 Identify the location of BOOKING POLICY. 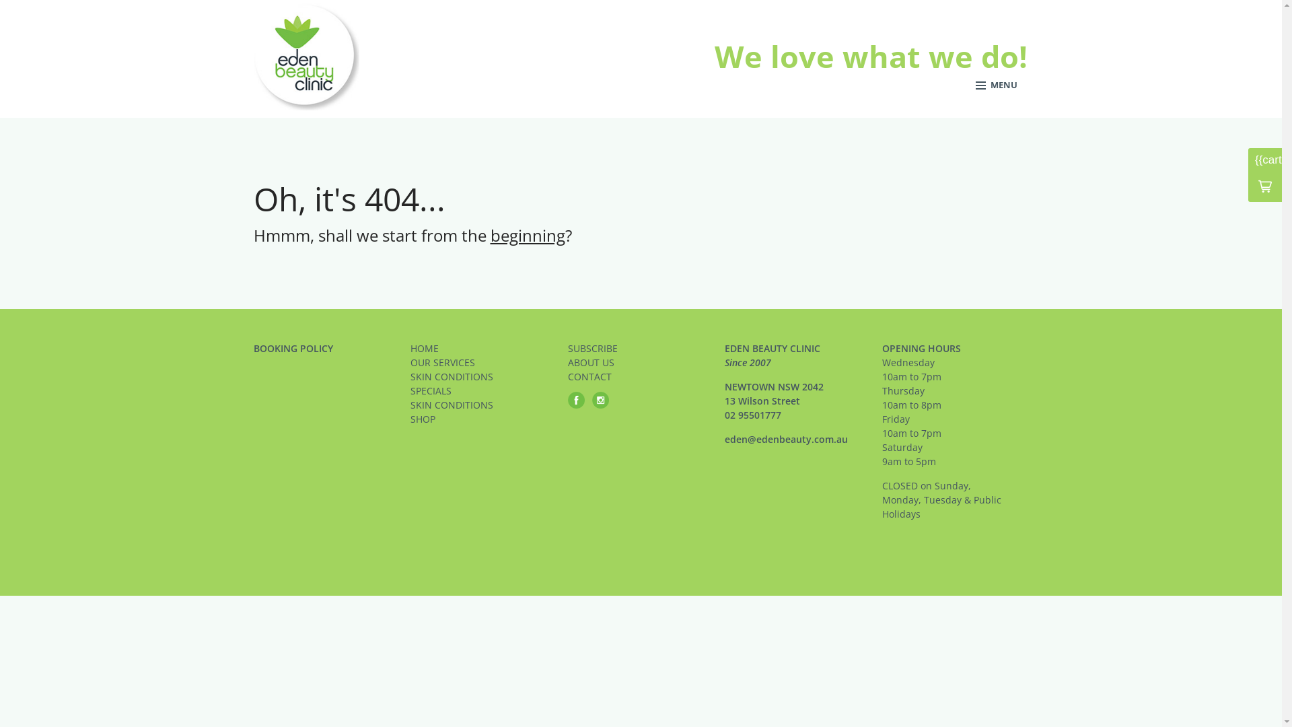
(326, 349).